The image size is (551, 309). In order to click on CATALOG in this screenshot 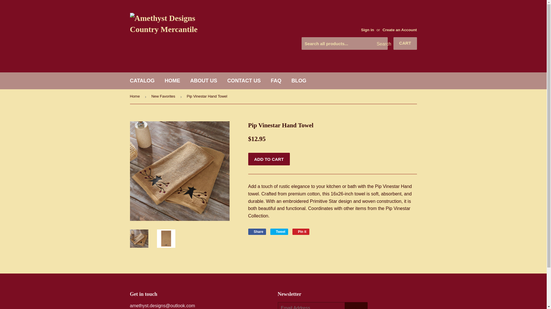, I will do `click(164, 96)`.